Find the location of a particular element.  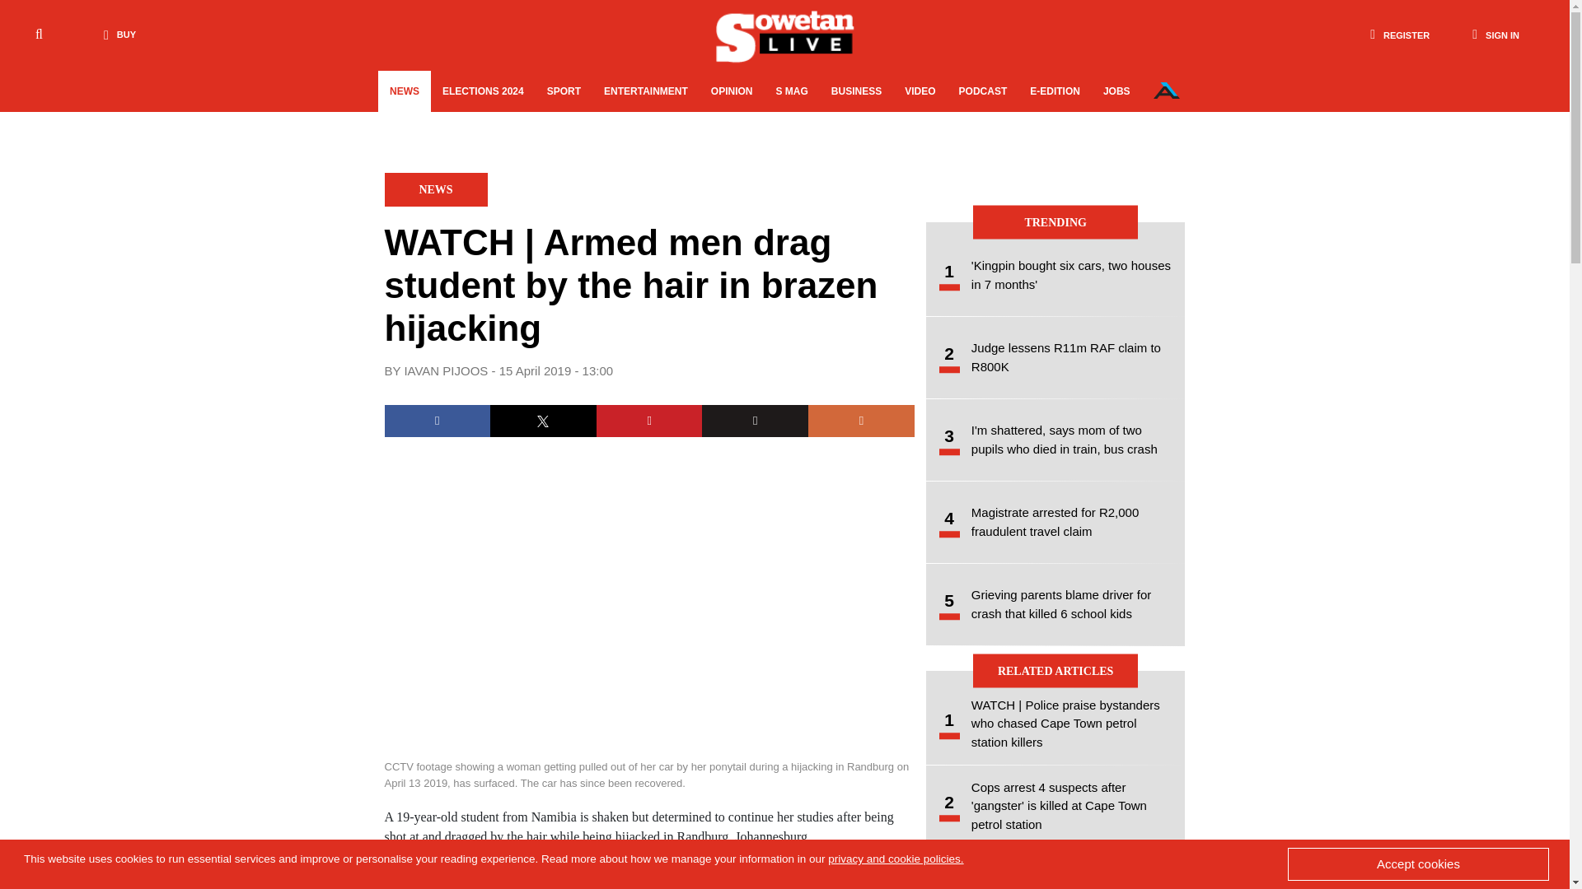

S MAG is located at coordinates (791, 91).